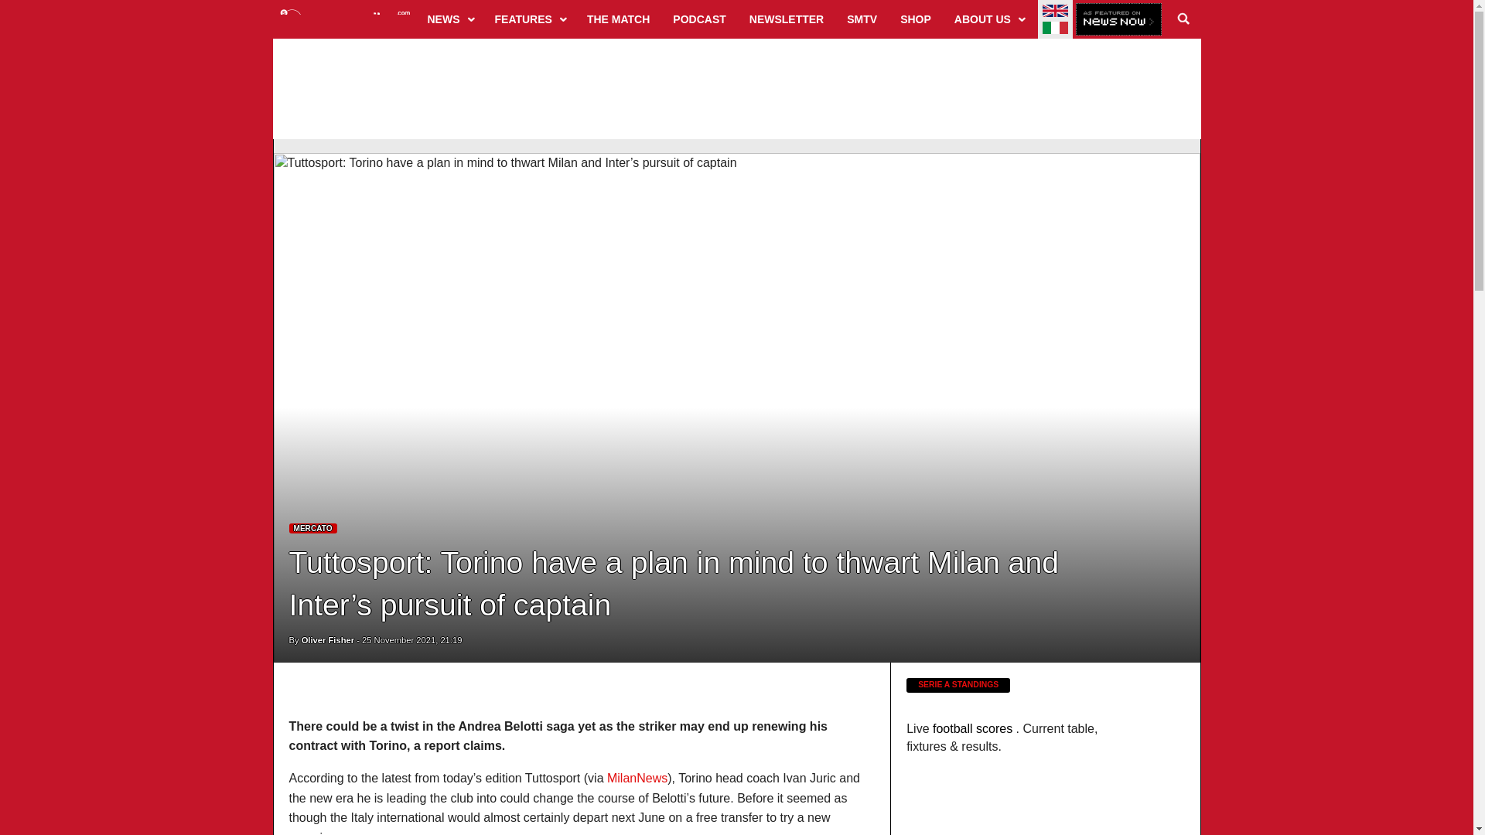 This screenshot has width=1485, height=835. What do you see at coordinates (1055, 28) in the screenshot?
I see `Visit our Italian language site` at bounding box center [1055, 28].